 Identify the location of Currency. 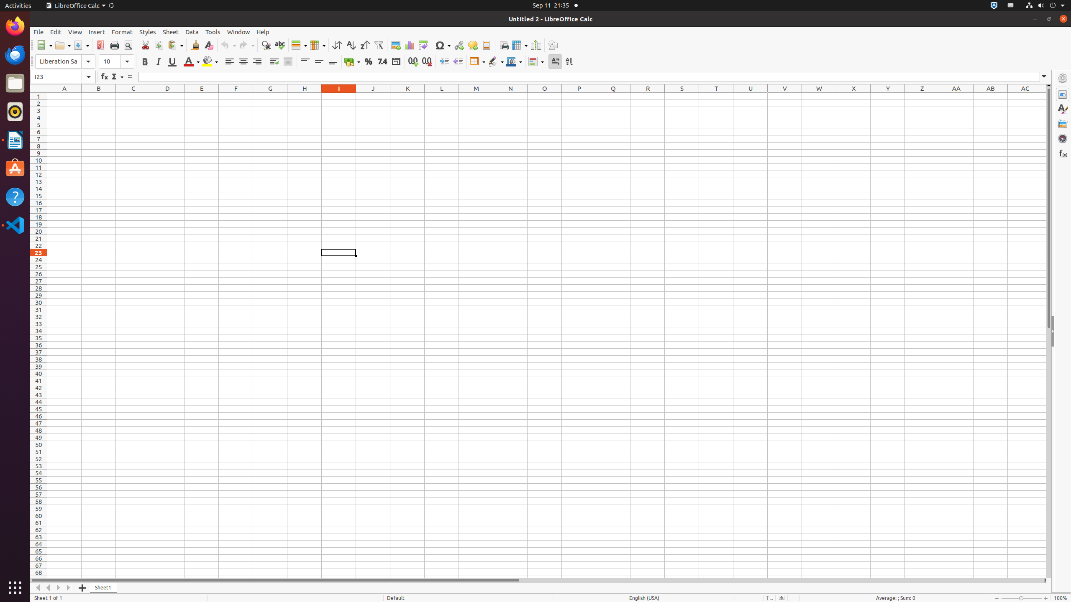
(352, 62).